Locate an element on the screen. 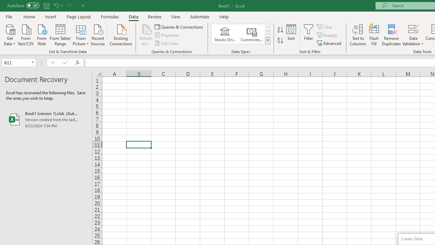  Flash Fill is located at coordinates (374, 35).